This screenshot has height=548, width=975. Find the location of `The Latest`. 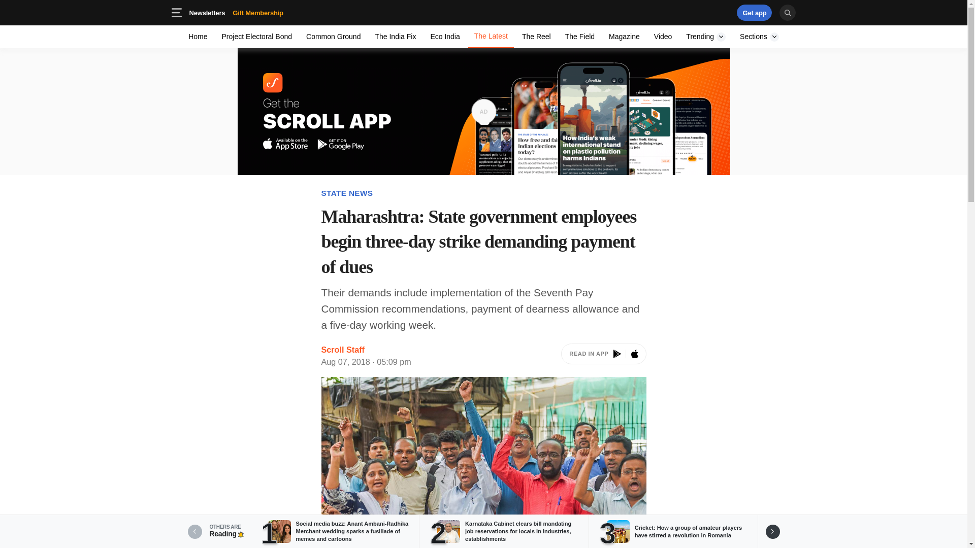

The Latest is located at coordinates (663, 37).